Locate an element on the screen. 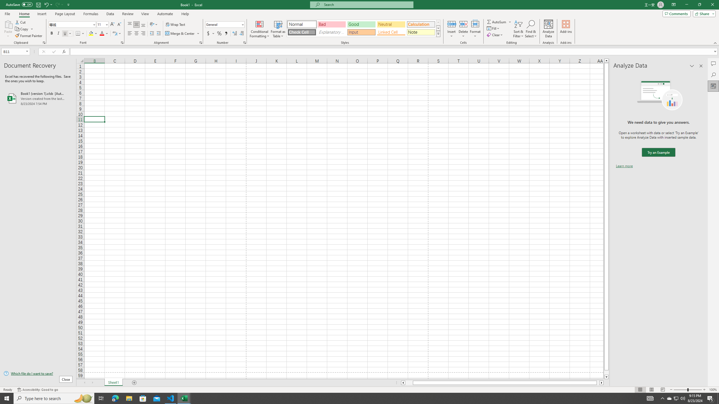 Image resolution: width=719 pixels, height=404 pixels. Orientation is located at coordinates (154, 25).